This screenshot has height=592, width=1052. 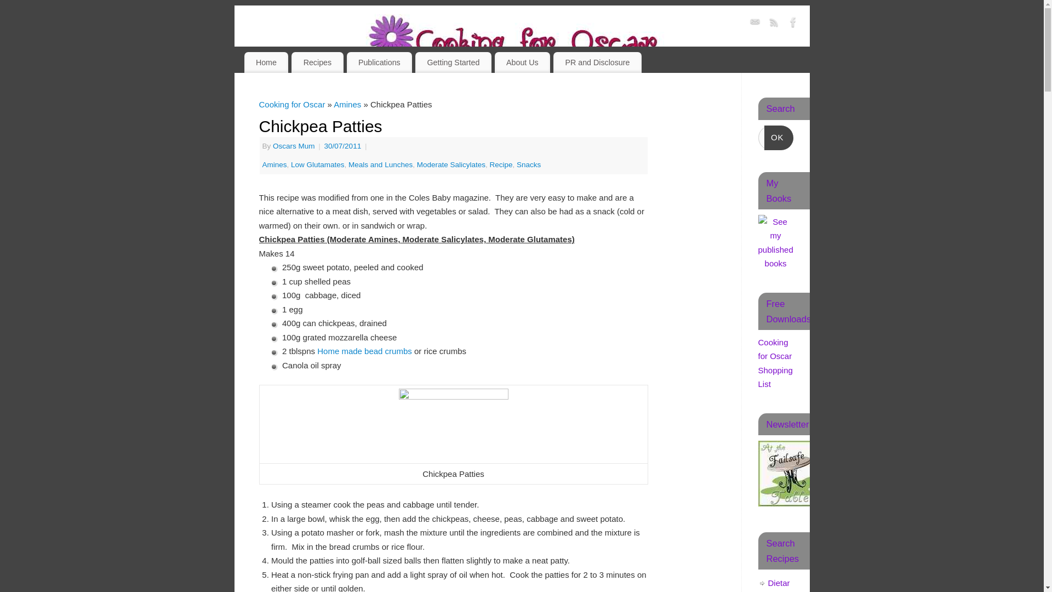 I want to click on Meals and Lunches, so click(x=380, y=164).